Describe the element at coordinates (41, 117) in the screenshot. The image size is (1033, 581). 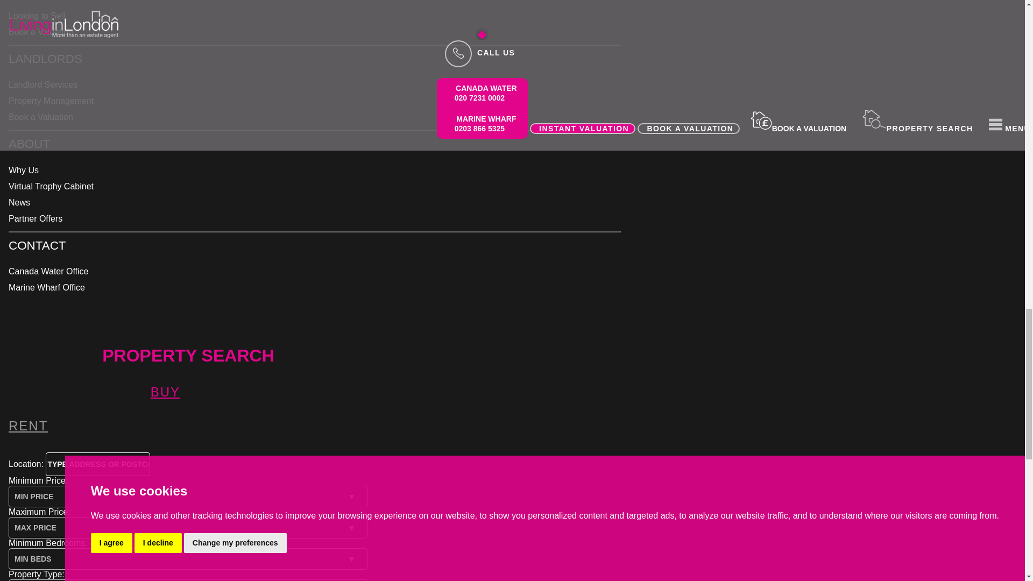
I see `Request a Valuation` at that location.